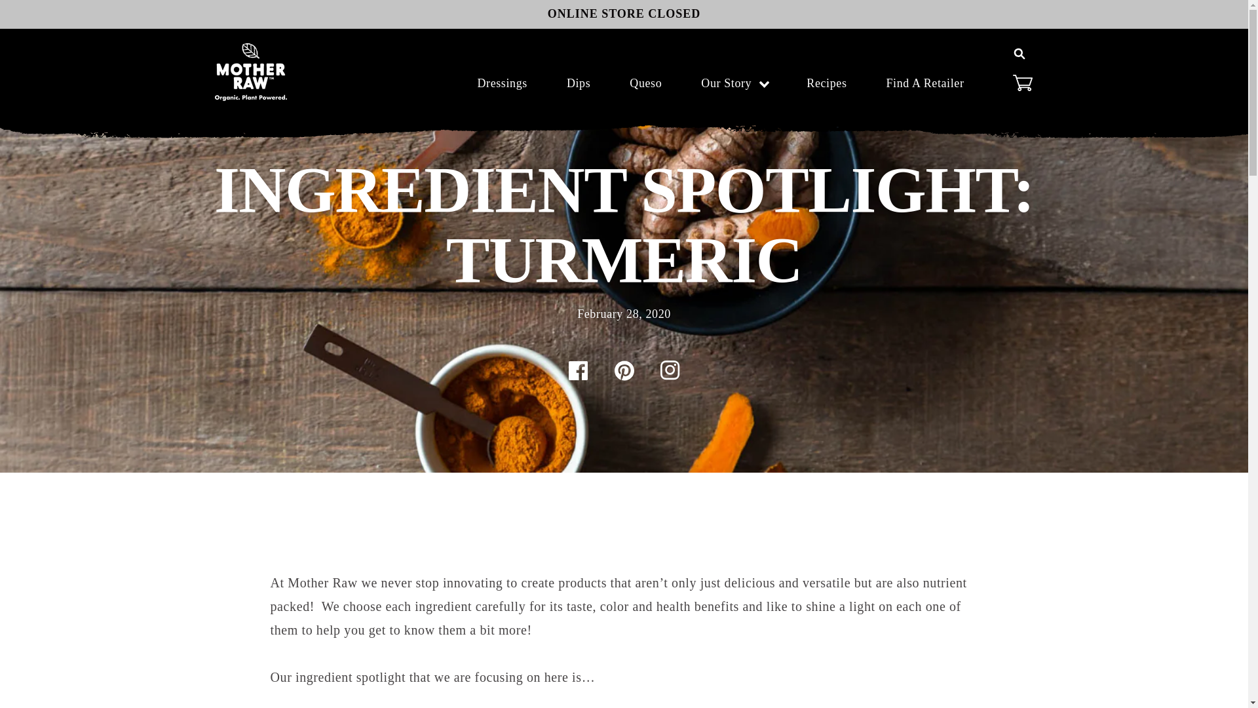  I want to click on Recipes, so click(827, 83).